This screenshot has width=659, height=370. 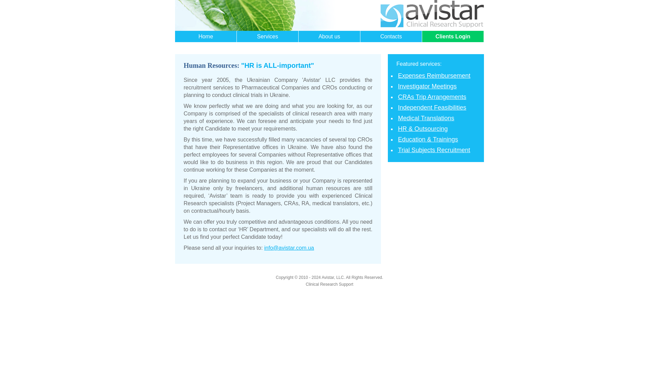 What do you see at coordinates (427, 86) in the screenshot?
I see `Investigator Meetings` at bounding box center [427, 86].